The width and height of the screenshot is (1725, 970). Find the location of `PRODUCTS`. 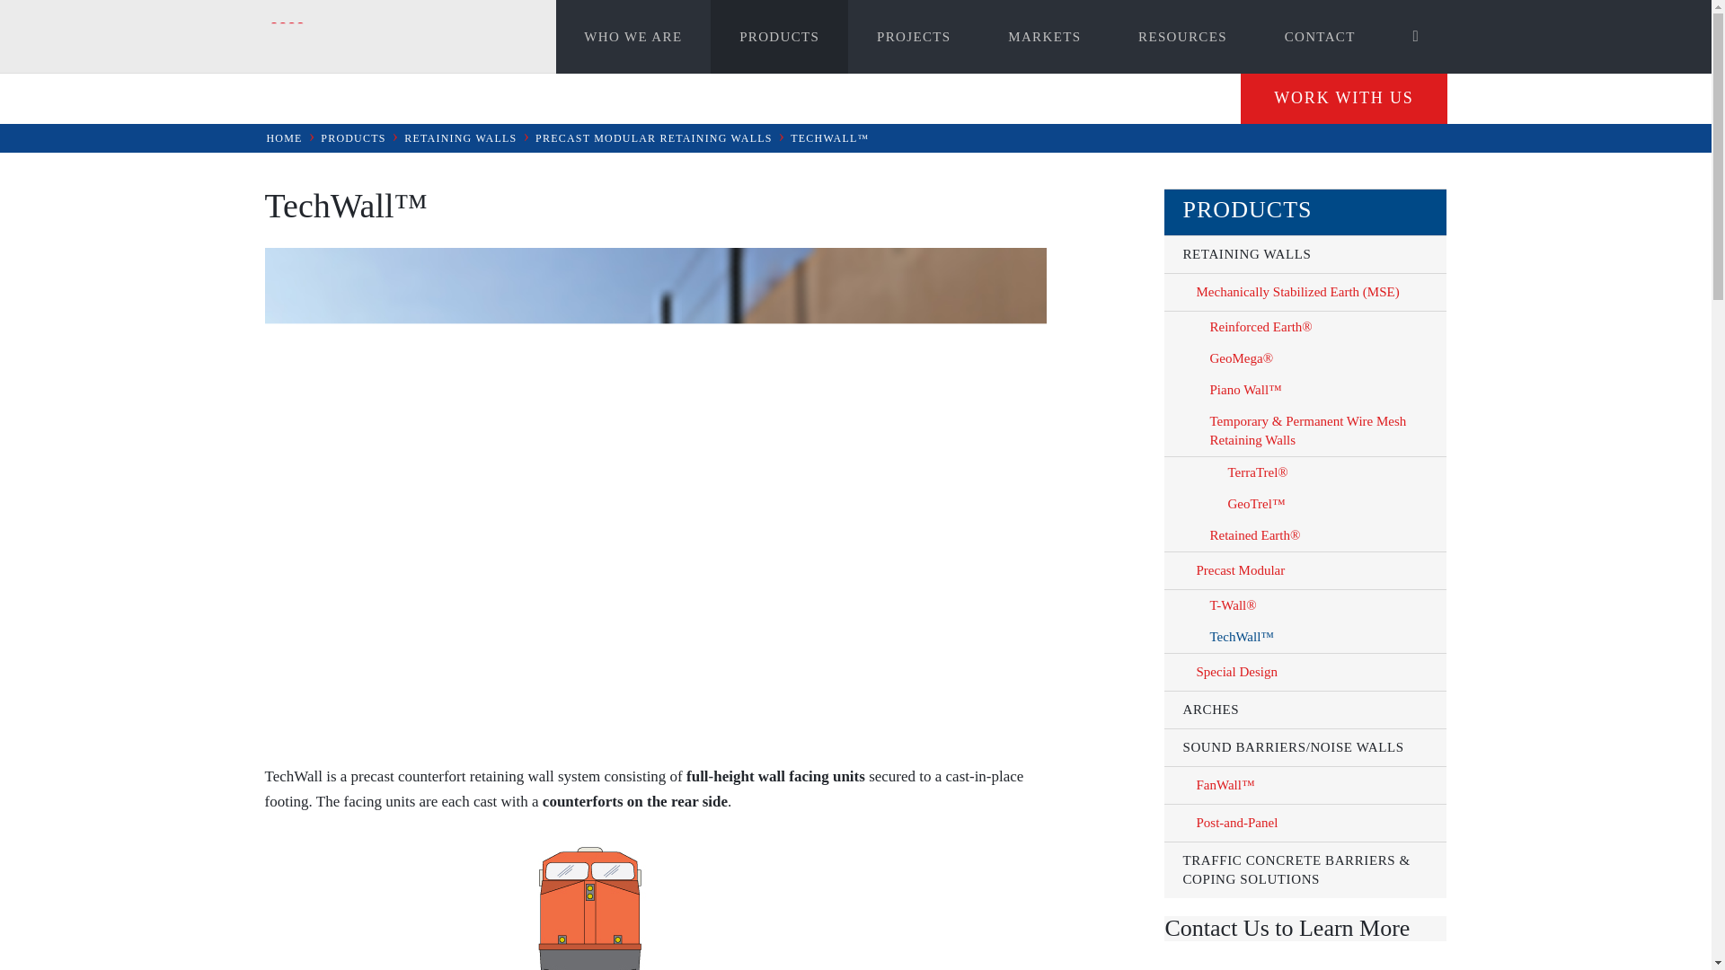

PRODUCTS is located at coordinates (780, 37).